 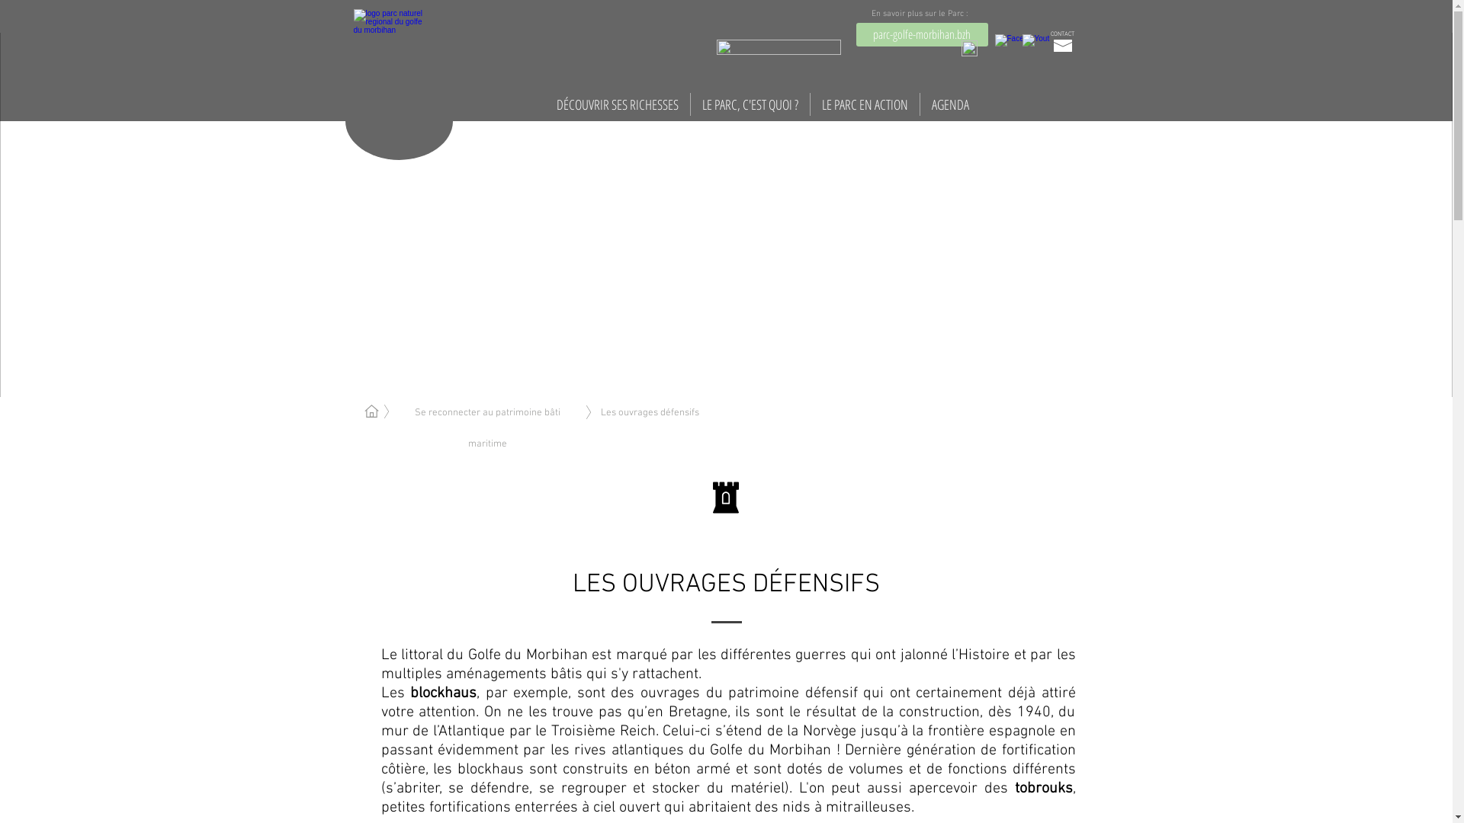 I want to click on AGENDA, so click(x=950, y=104).